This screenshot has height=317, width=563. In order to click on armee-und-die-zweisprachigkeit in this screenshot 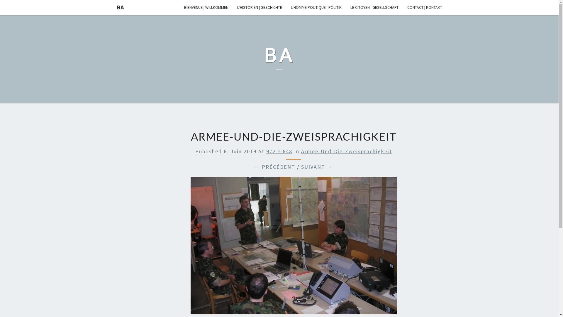, I will do `click(294, 248)`.